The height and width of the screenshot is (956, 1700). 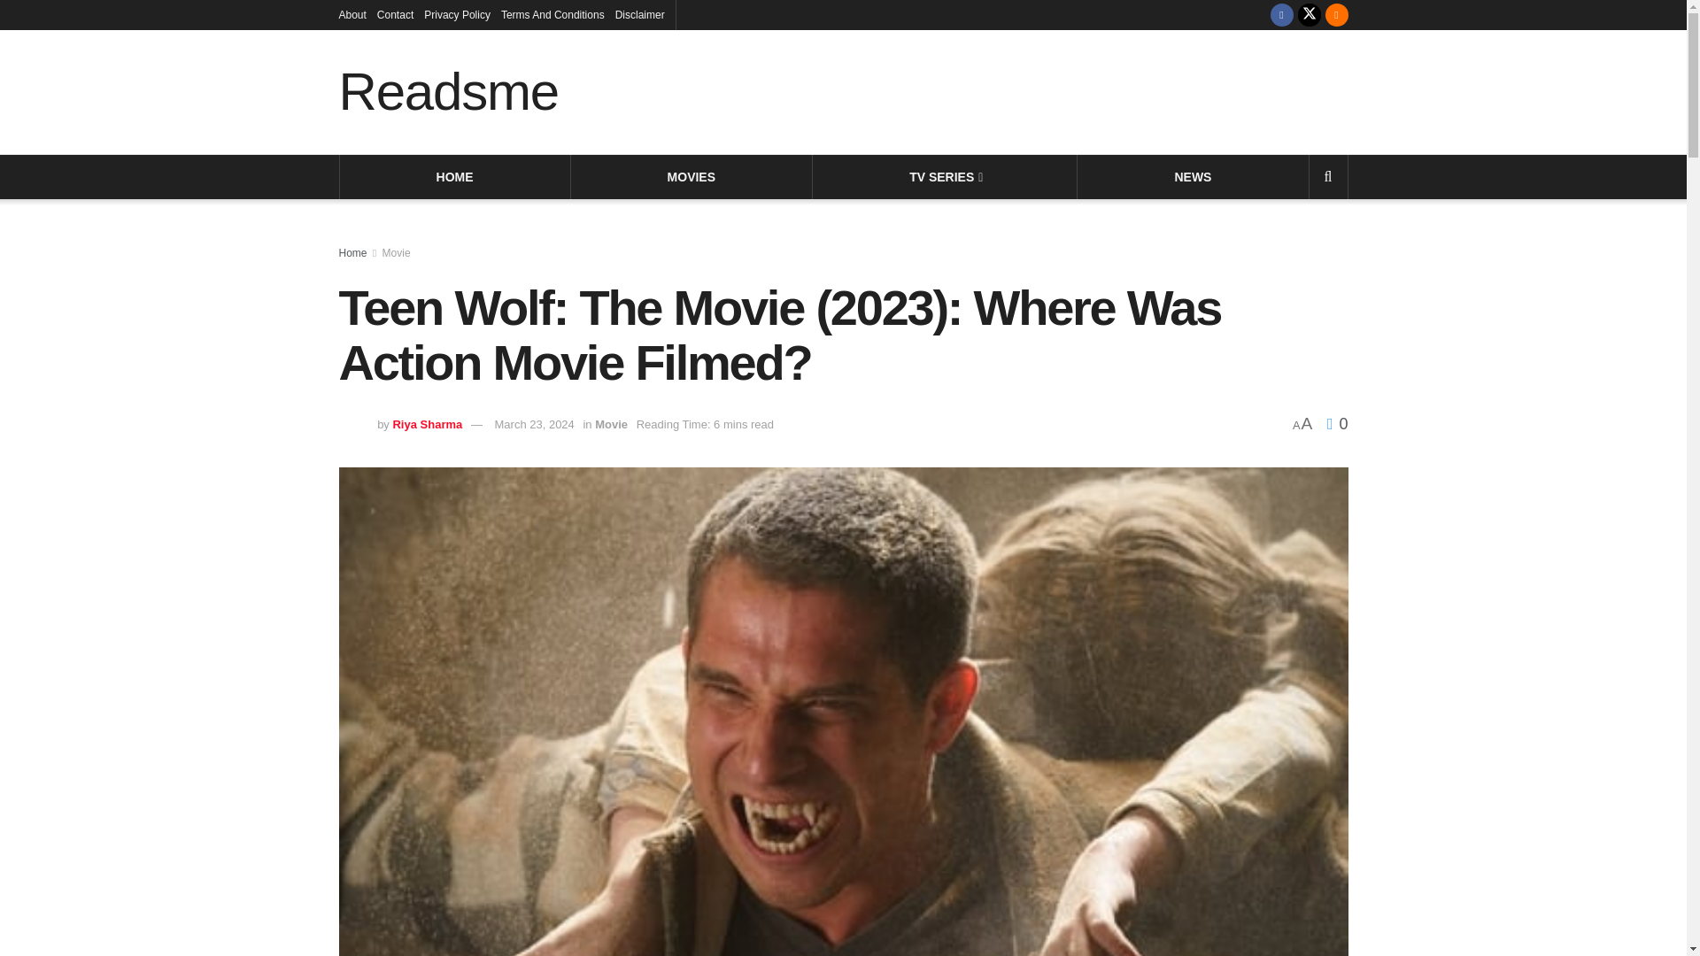 What do you see at coordinates (639, 14) in the screenshot?
I see `Disclaimer` at bounding box center [639, 14].